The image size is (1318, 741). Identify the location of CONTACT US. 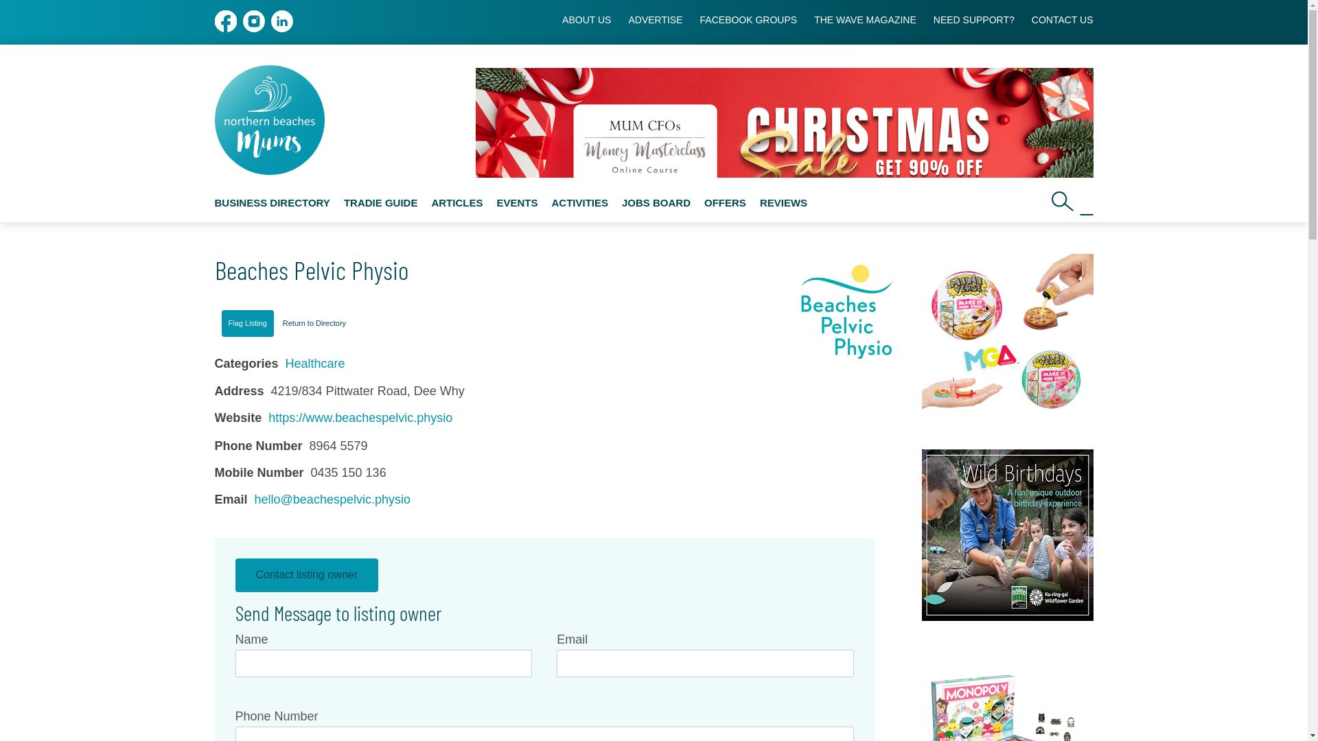
(1063, 20).